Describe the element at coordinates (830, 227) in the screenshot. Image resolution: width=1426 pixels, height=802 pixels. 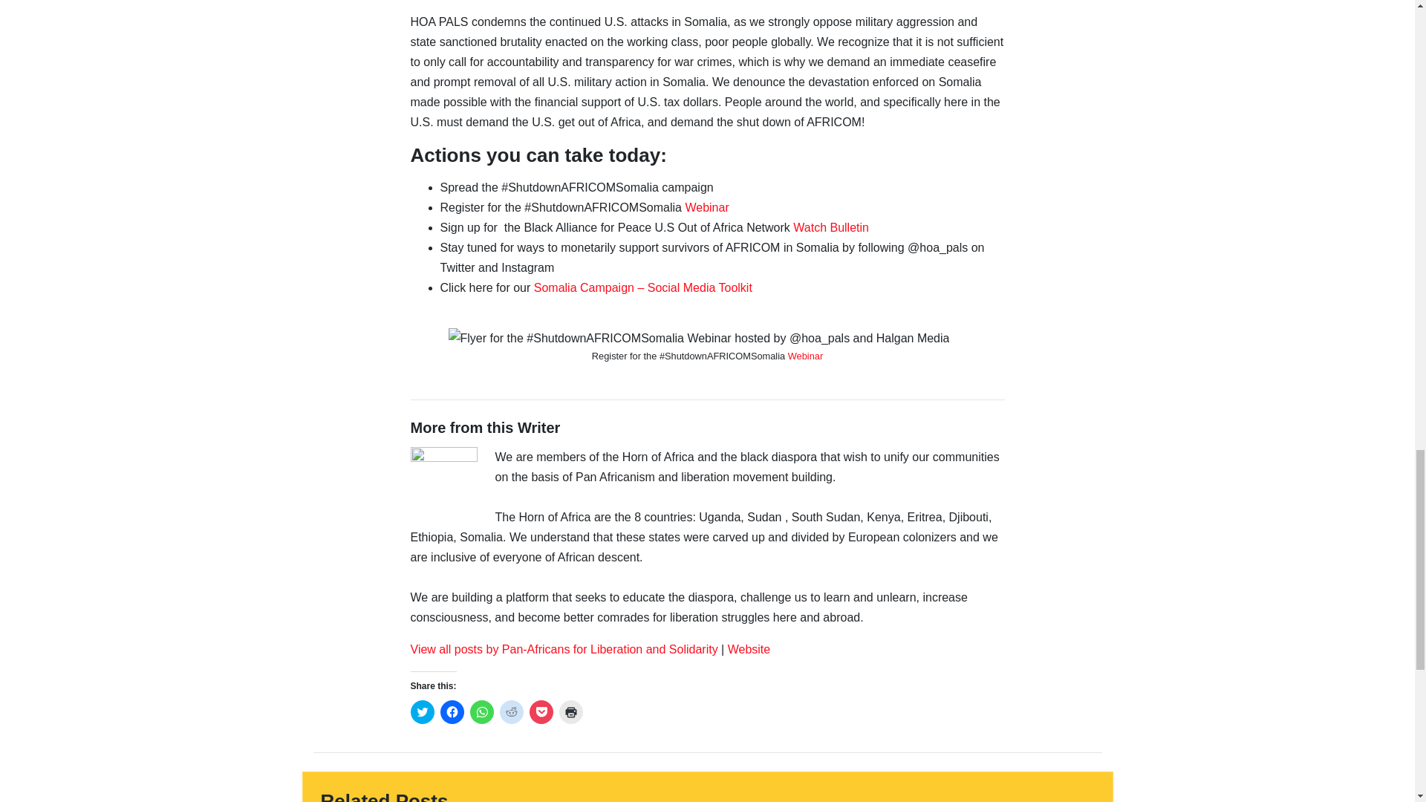
I see `Watch Bulletin` at that location.